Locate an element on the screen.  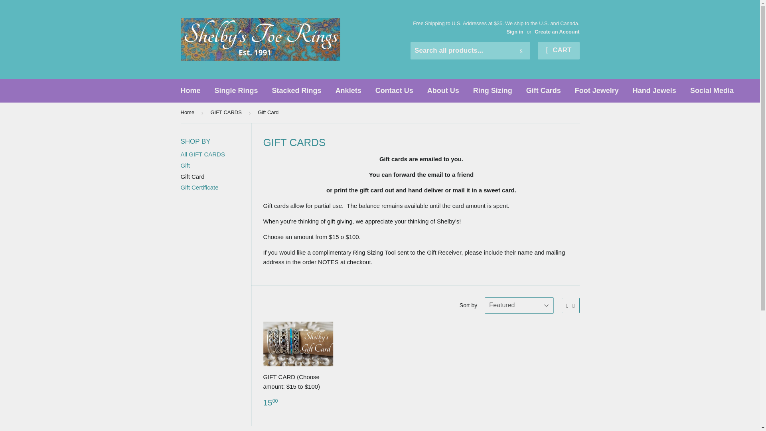
Single Rings is located at coordinates (236, 91).